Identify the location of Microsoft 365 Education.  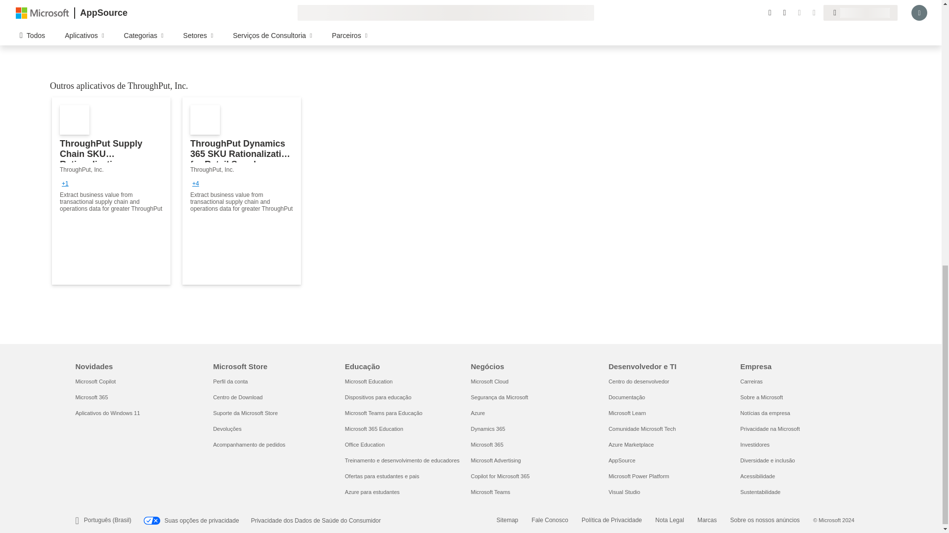
(374, 428).